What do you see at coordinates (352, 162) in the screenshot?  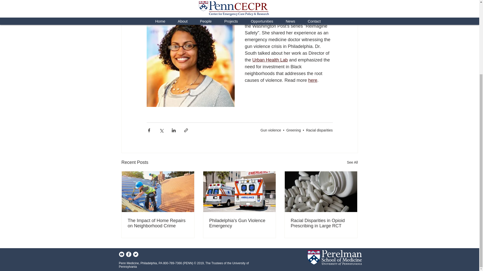 I see `See All` at bounding box center [352, 162].